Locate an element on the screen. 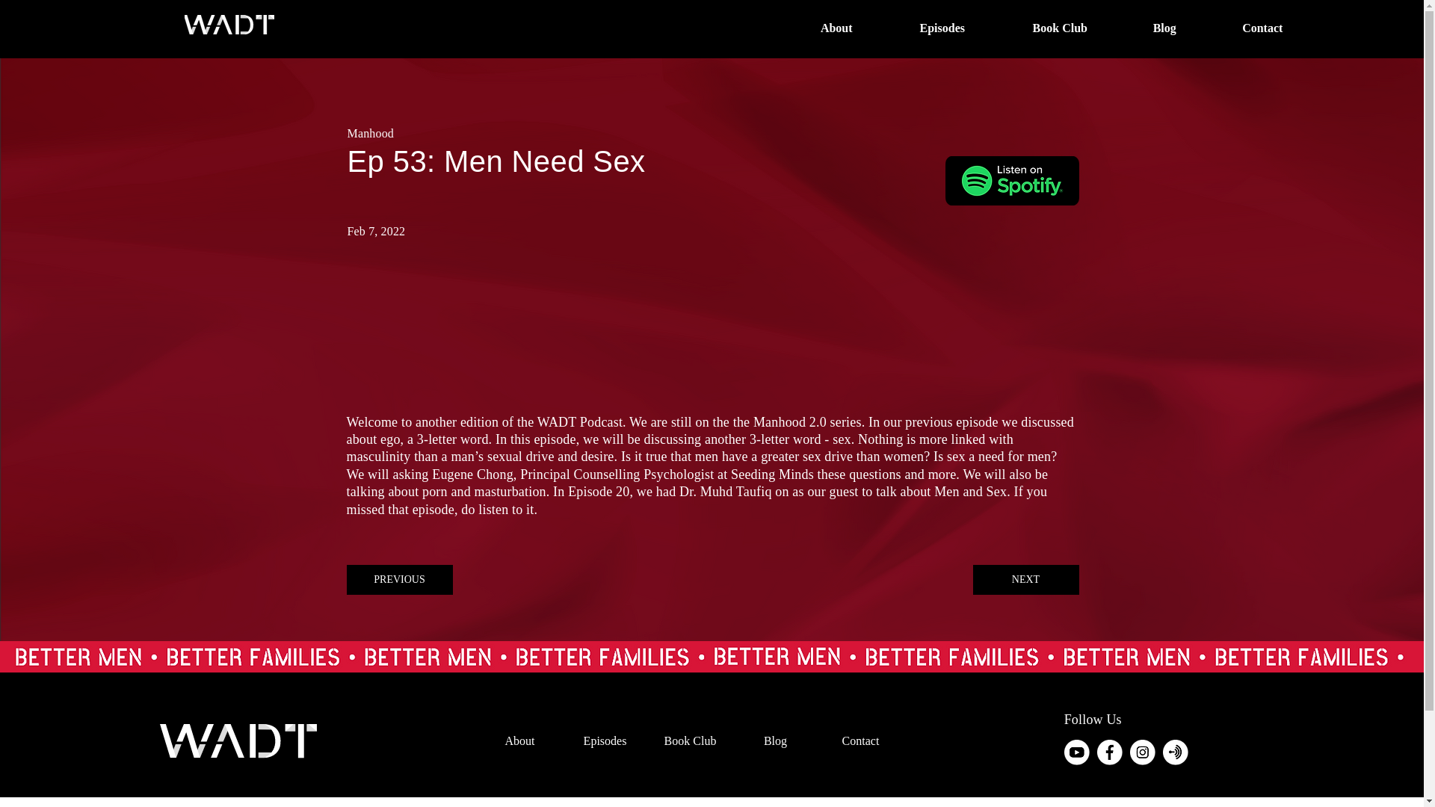  Episodes is located at coordinates (942, 28).